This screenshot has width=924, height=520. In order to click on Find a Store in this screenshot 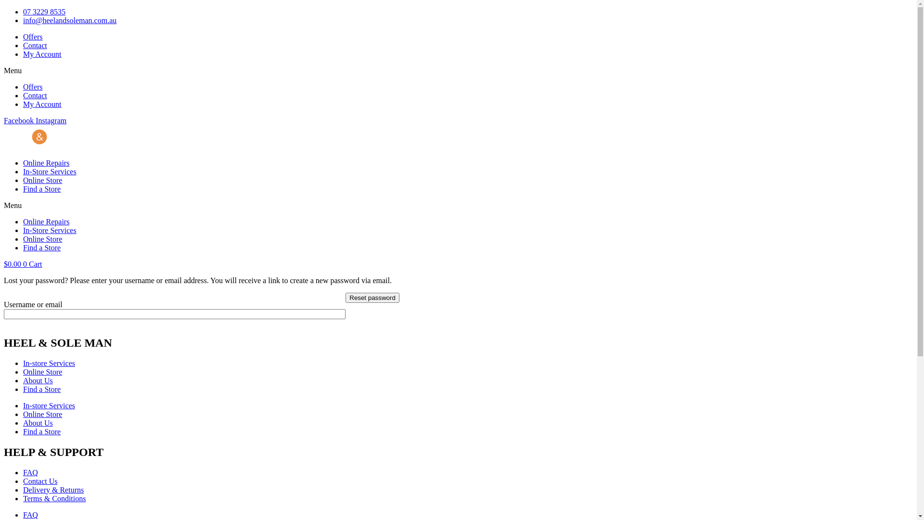, I will do `click(42, 247)`.